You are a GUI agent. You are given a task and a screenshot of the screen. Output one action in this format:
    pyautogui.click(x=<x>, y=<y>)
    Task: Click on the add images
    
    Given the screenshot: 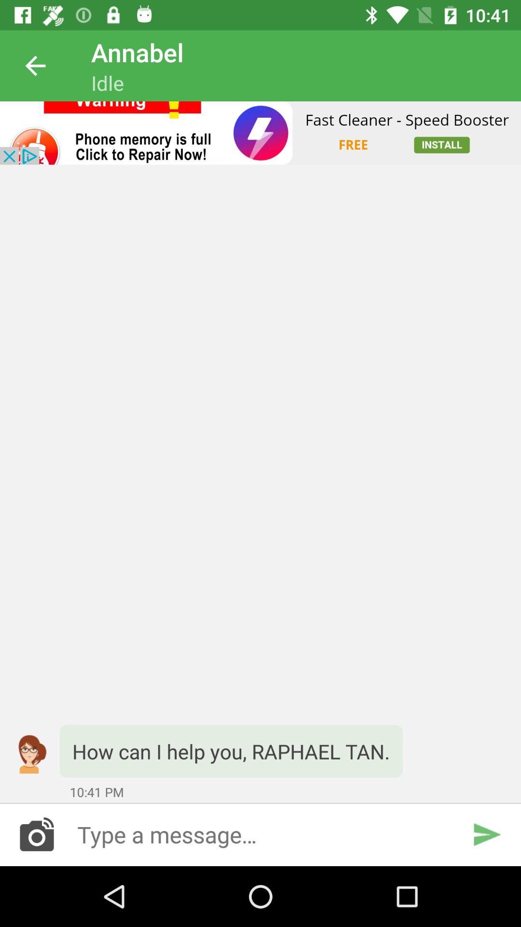 What is the action you would take?
    pyautogui.click(x=37, y=834)
    